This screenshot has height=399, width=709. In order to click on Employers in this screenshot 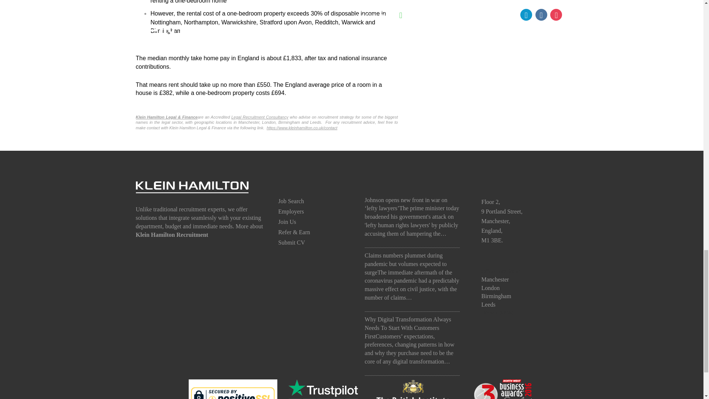, I will do `click(291, 211)`.